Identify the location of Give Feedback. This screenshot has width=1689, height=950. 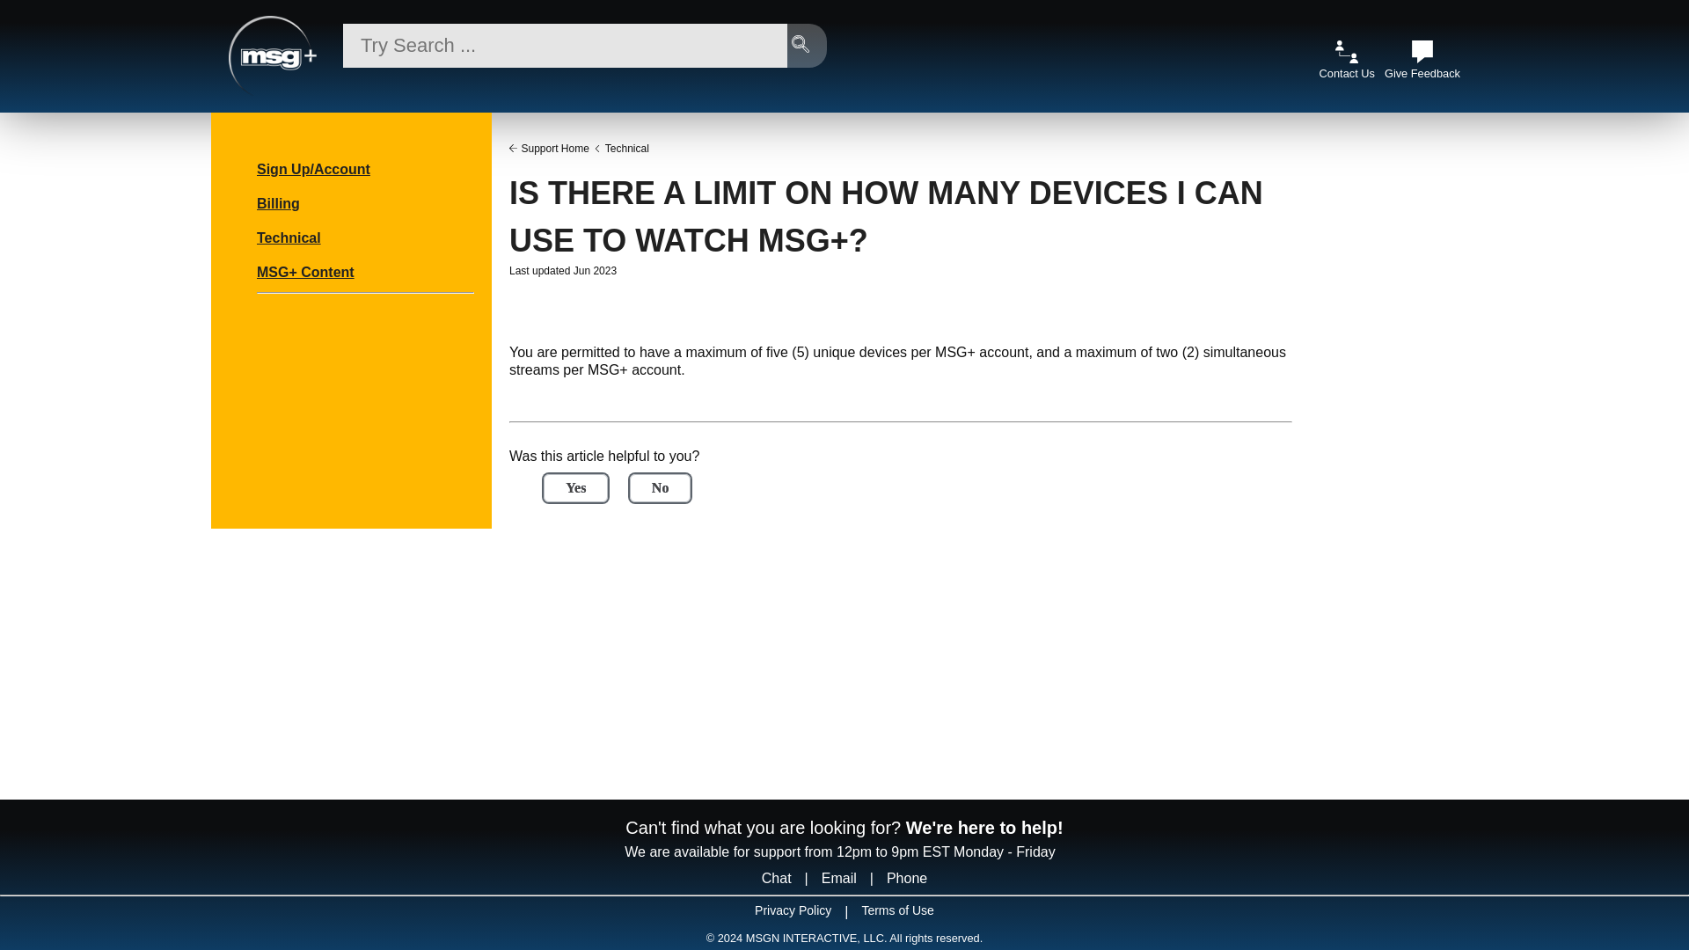
(1422, 66).